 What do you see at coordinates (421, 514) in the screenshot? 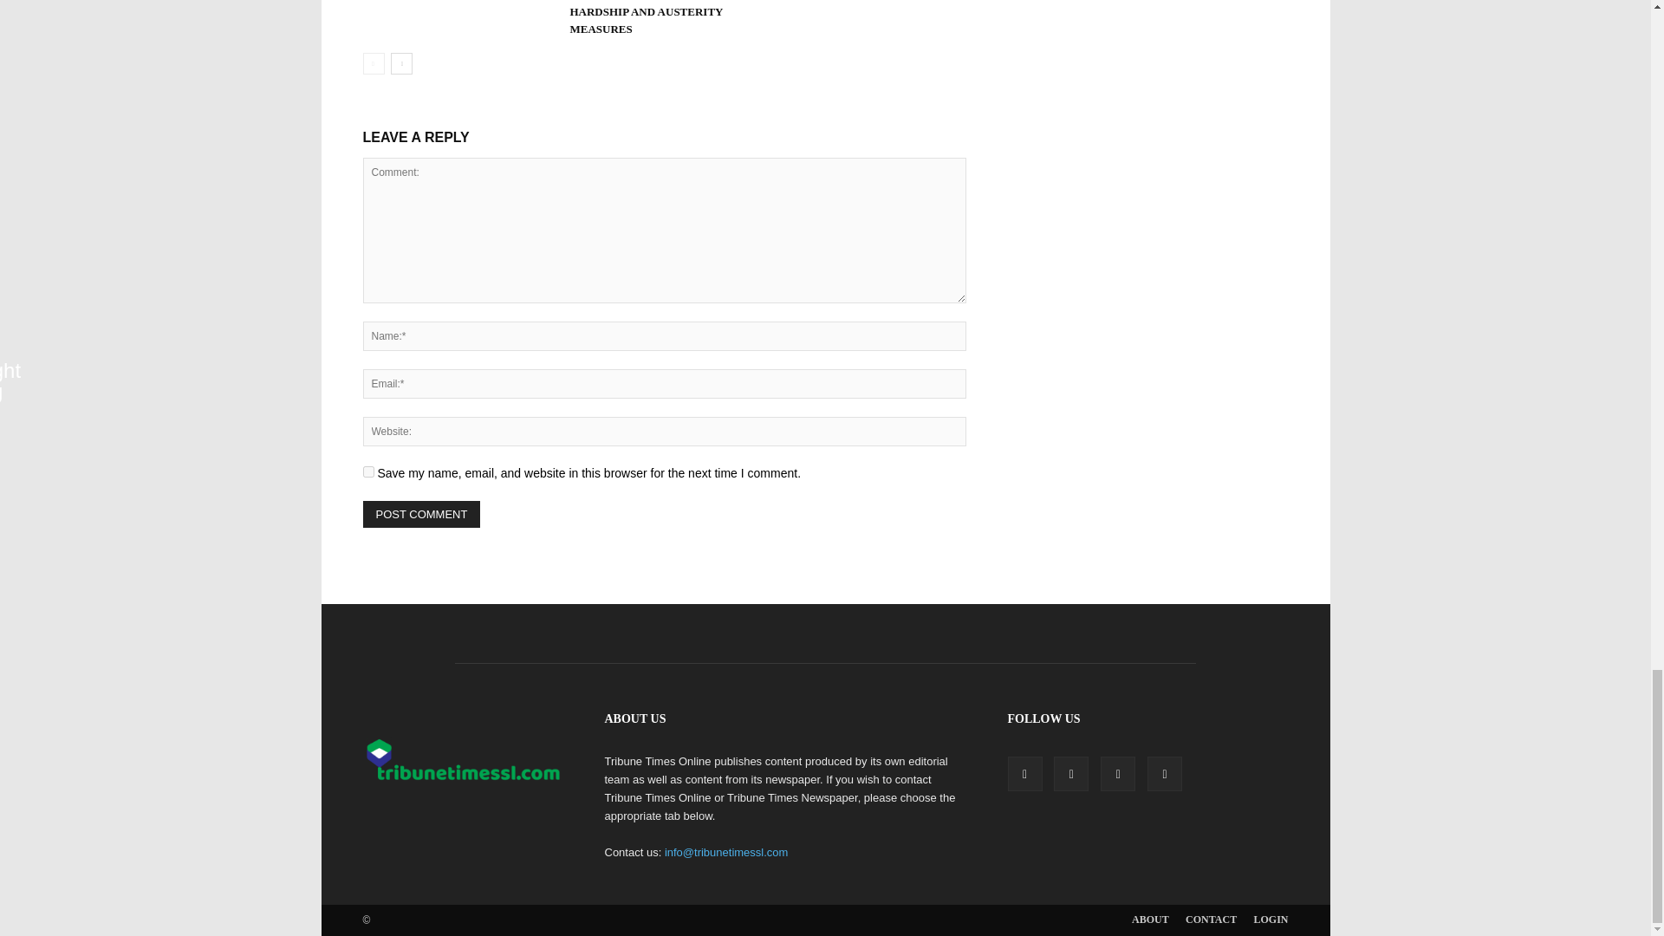
I see `Post Comment` at bounding box center [421, 514].